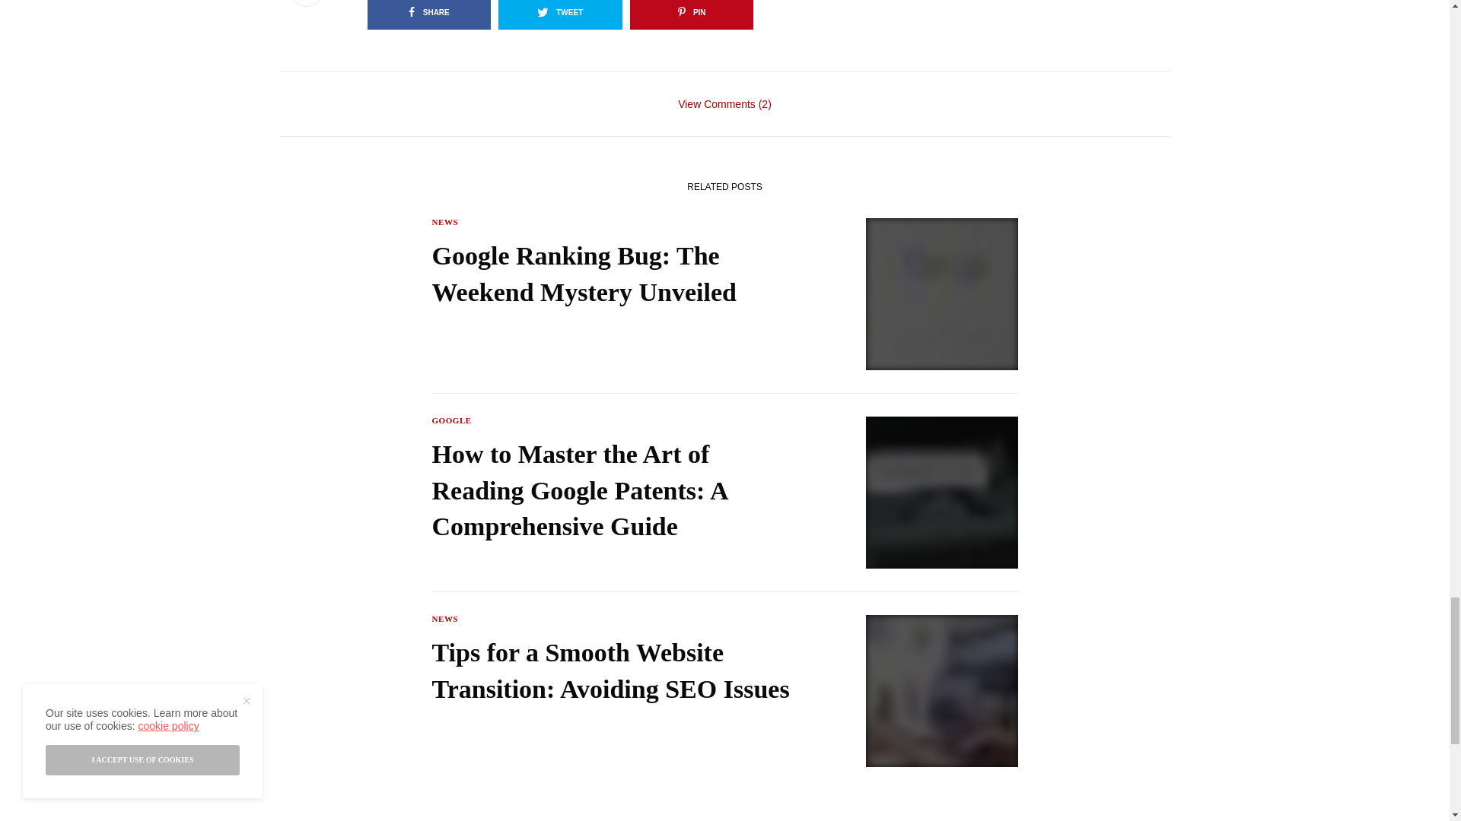 This screenshot has height=821, width=1461. I want to click on Google Ranking Bug: The Weekend Mystery Unveiled, so click(619, 274).